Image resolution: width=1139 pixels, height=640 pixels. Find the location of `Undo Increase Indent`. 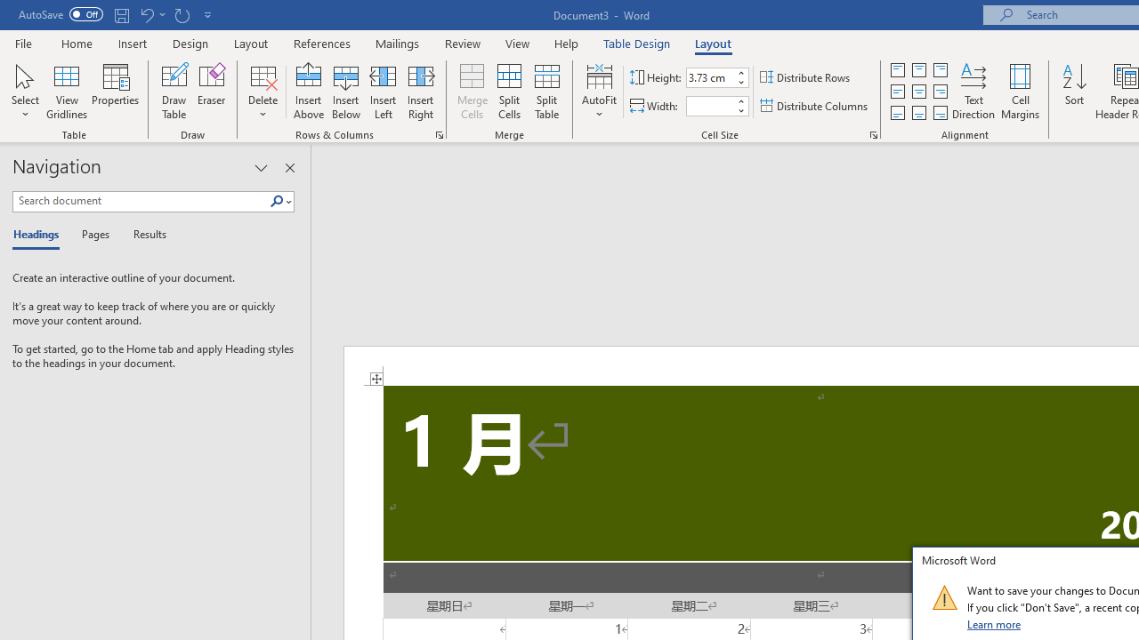

Undo Increase Indent is located at coordinates (146, 14).